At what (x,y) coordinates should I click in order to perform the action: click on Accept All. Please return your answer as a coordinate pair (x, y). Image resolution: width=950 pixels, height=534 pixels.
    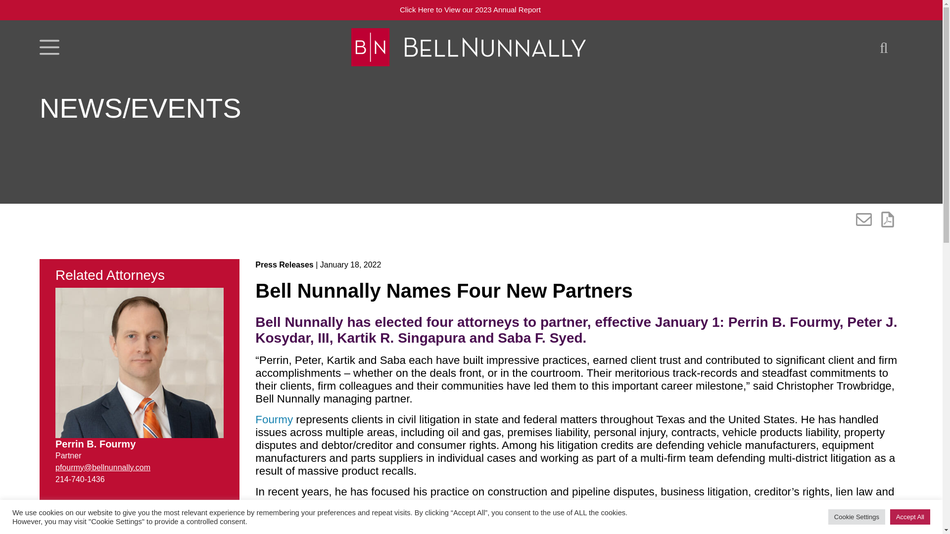
    Looking at the image, I should click on (910, 517).